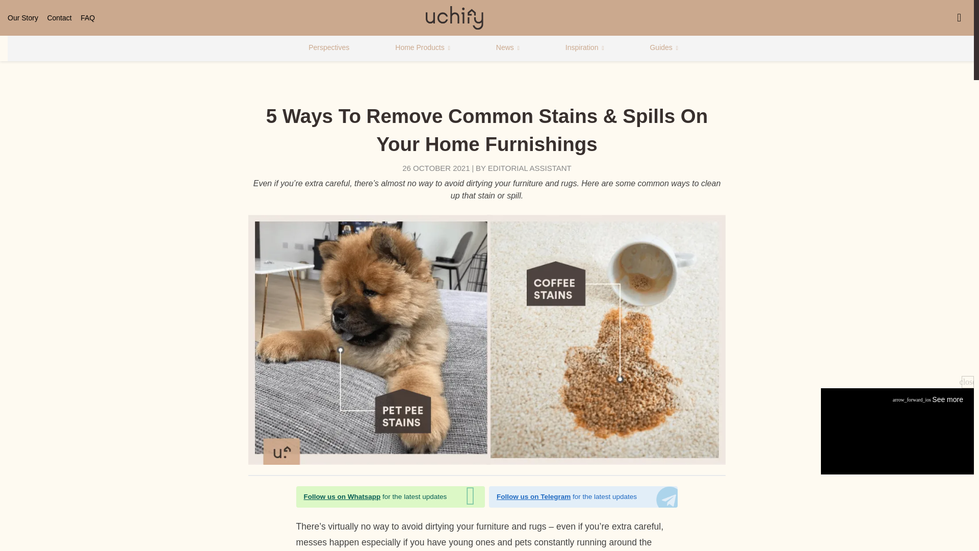 This screenshot has height=551, width=979. What do you see at coordinates (28, 18) in the screenshot?
I see `Our Story` at bounding box center [28, 18].